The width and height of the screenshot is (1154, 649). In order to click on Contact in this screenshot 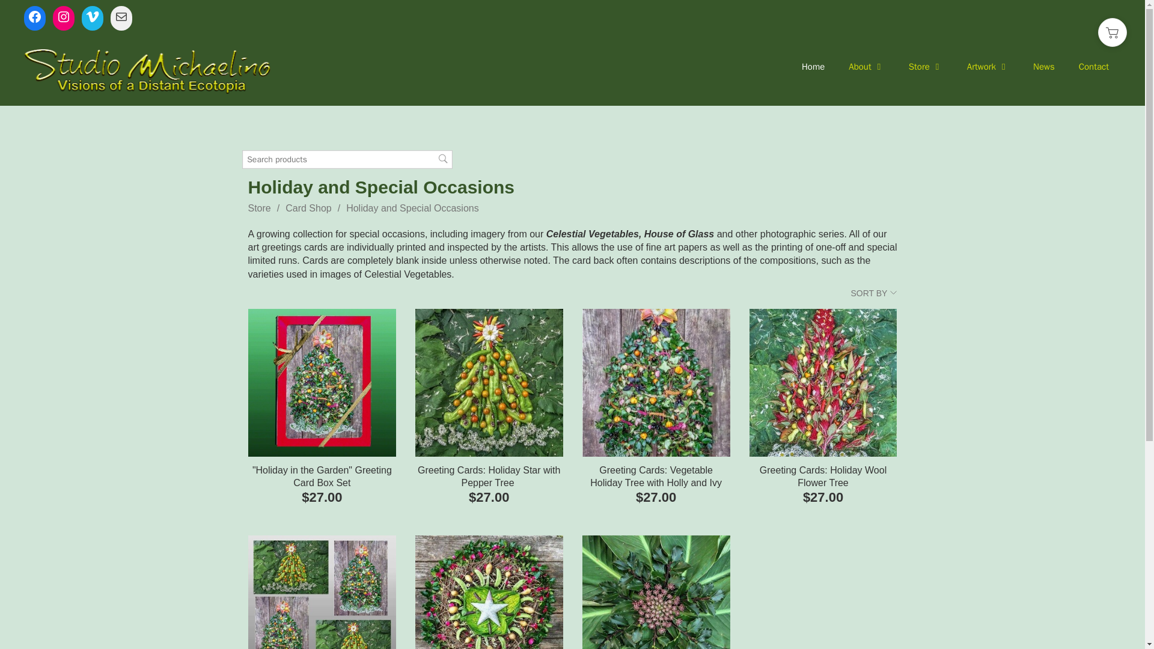, I will do `click(1093, 67)`.